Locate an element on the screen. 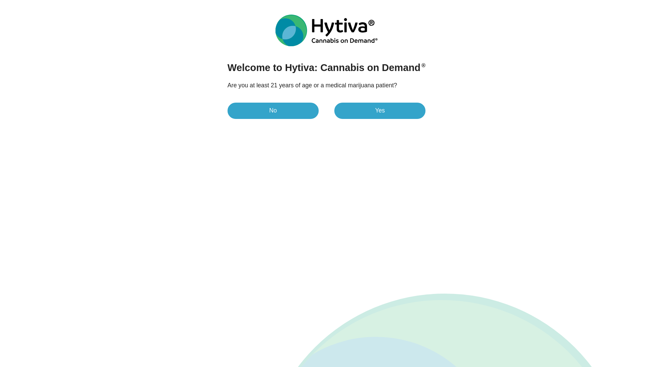 This screenshot has height=367, width=653. Lineage is located at coordinates (341, 123).